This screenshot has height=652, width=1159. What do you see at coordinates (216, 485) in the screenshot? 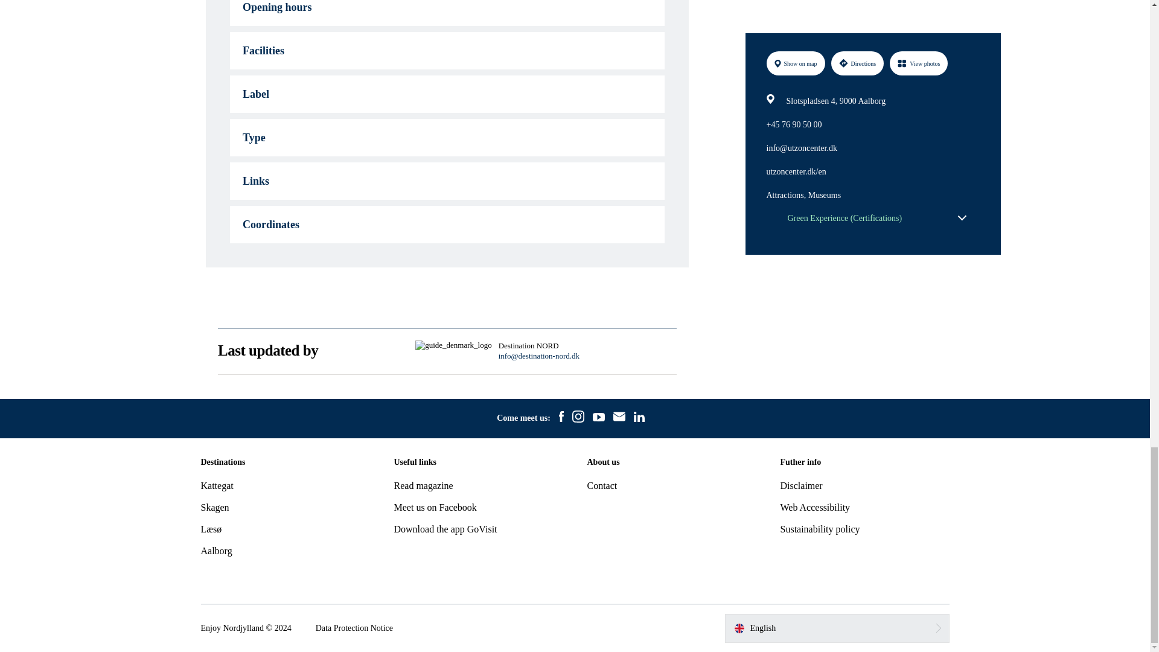
I see `Kattegat` at bounding box center [216, 485].